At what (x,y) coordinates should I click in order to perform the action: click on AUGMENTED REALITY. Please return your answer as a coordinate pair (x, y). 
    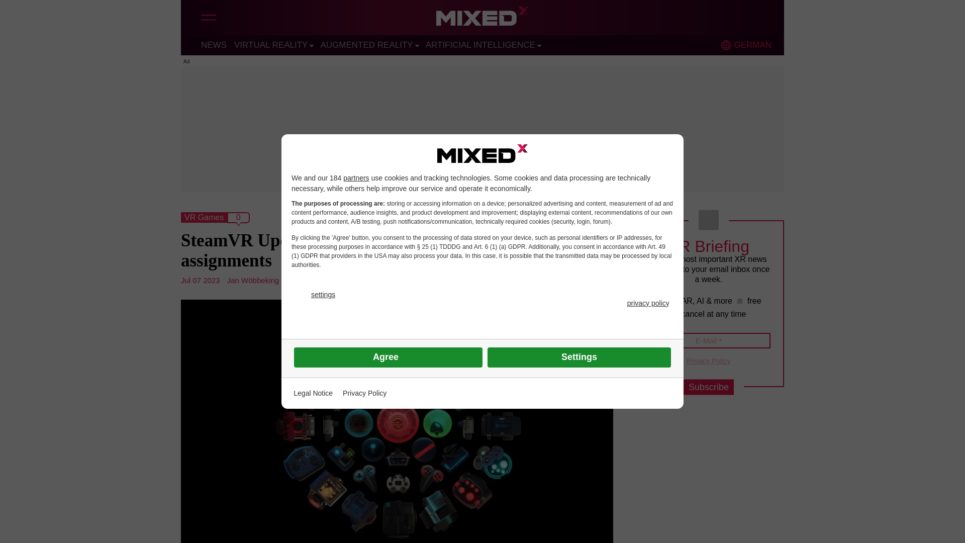
    Looking at the image, I should click on (366, 45).